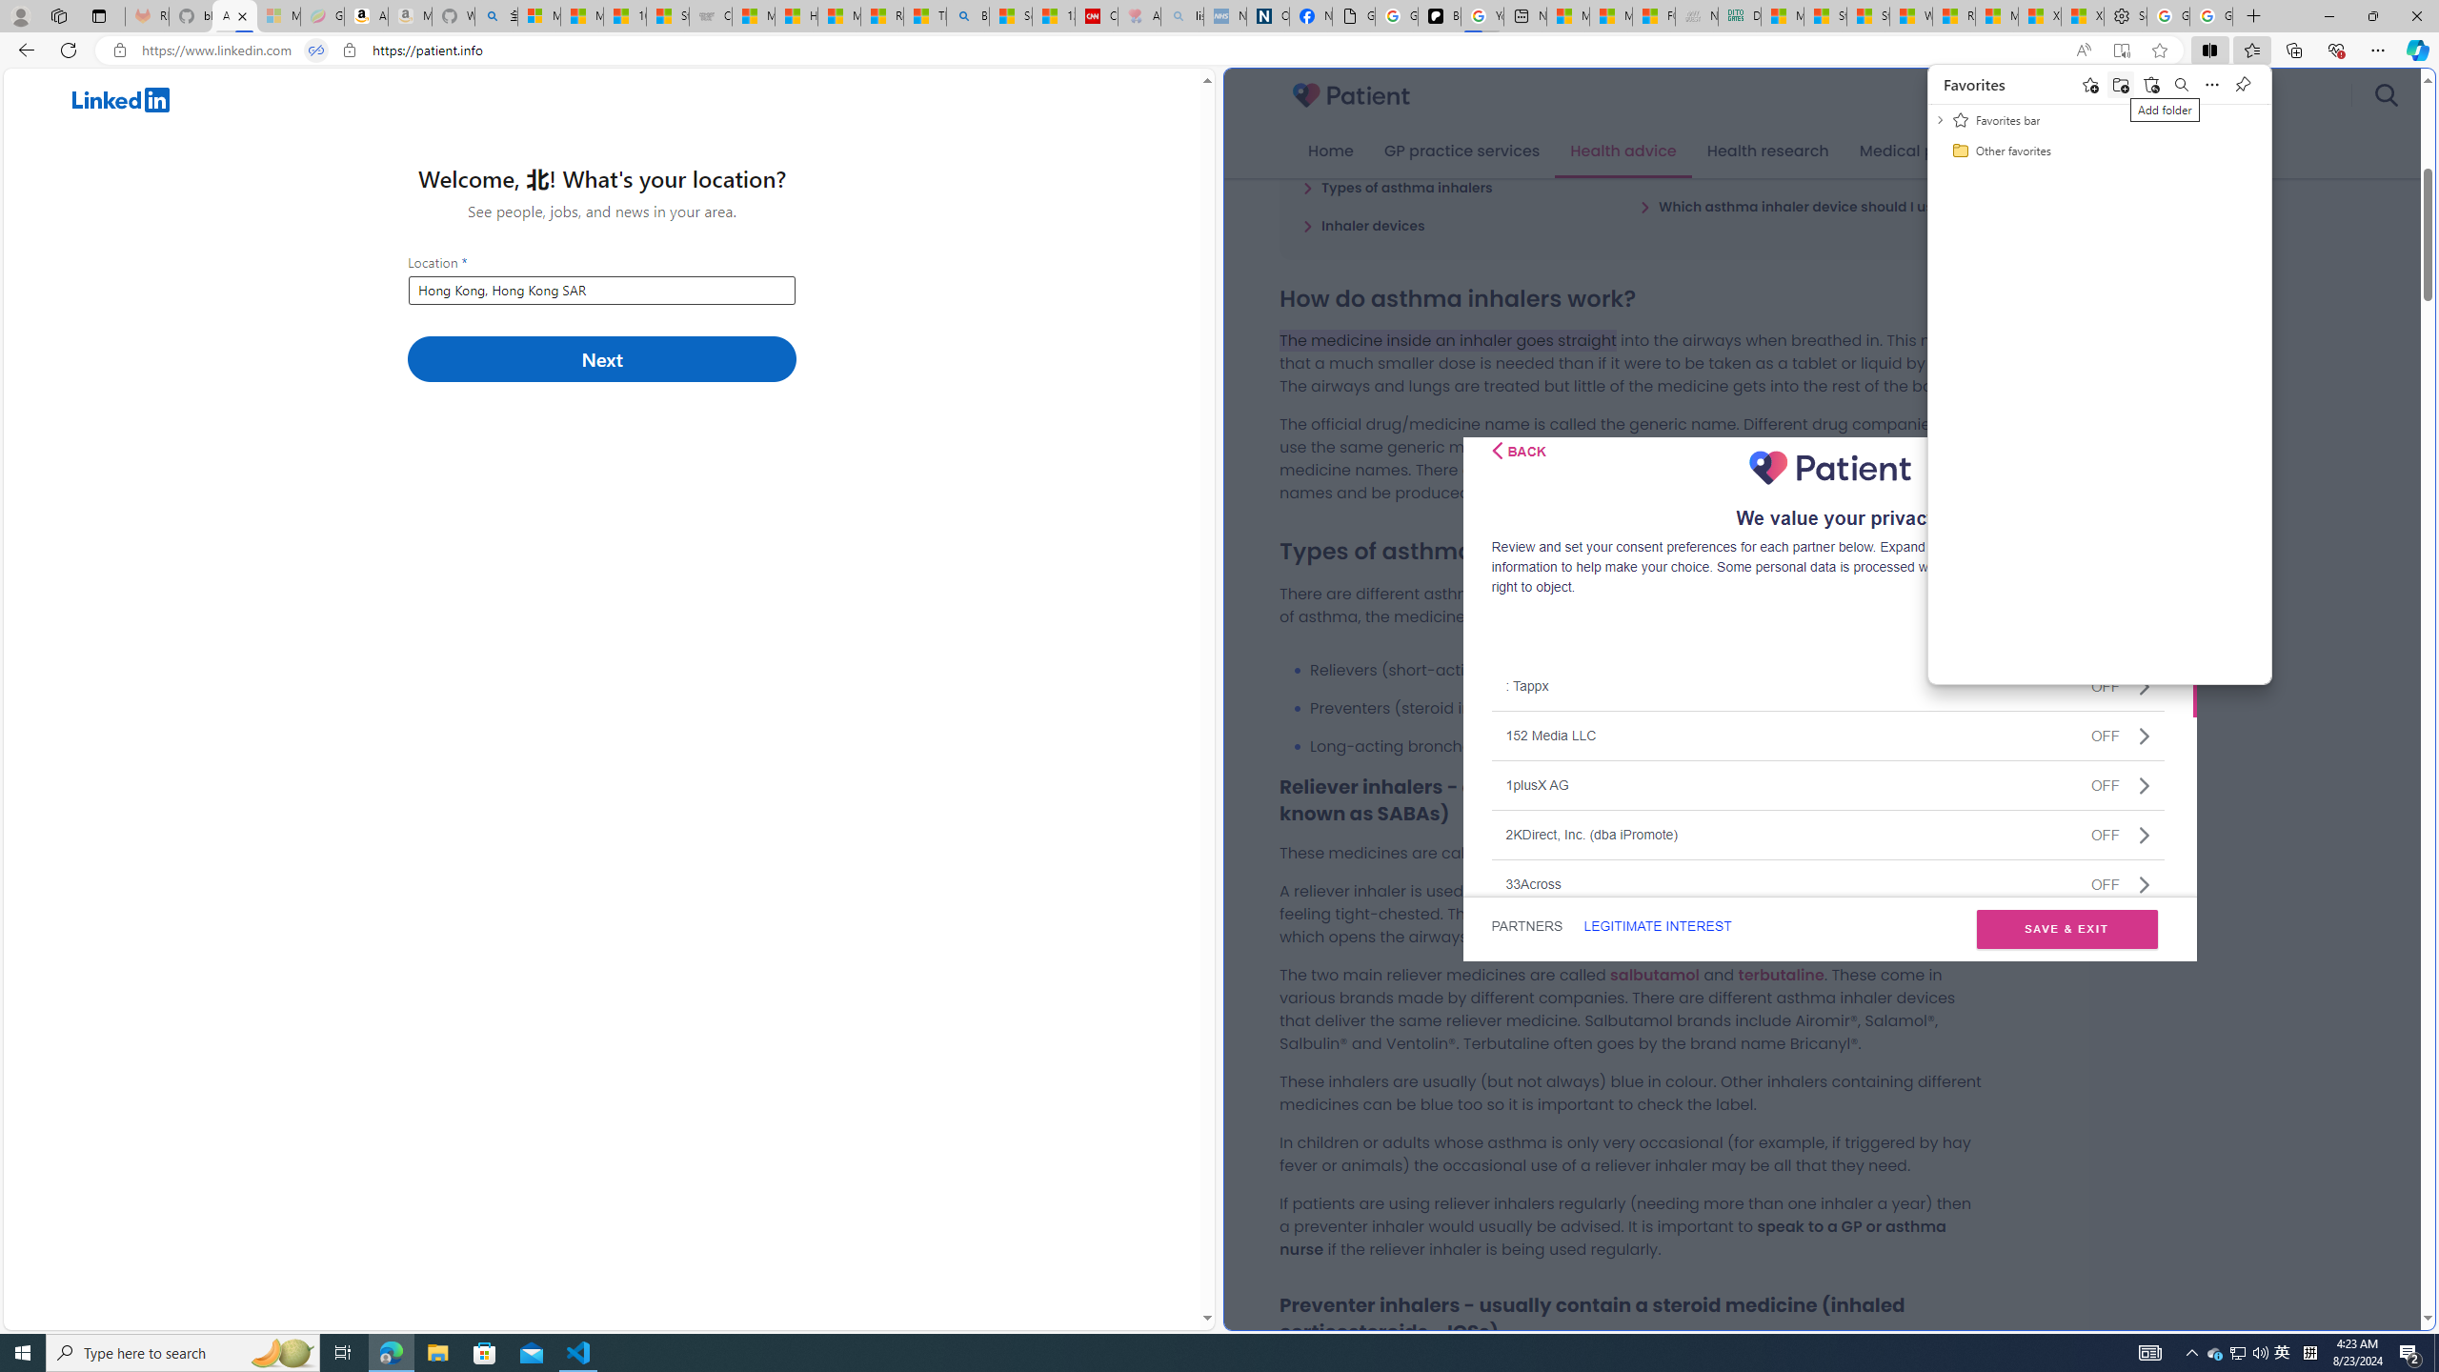  Describe the element at coordinates (1766, 151) in the screenshot. I see `Health research` at that location.